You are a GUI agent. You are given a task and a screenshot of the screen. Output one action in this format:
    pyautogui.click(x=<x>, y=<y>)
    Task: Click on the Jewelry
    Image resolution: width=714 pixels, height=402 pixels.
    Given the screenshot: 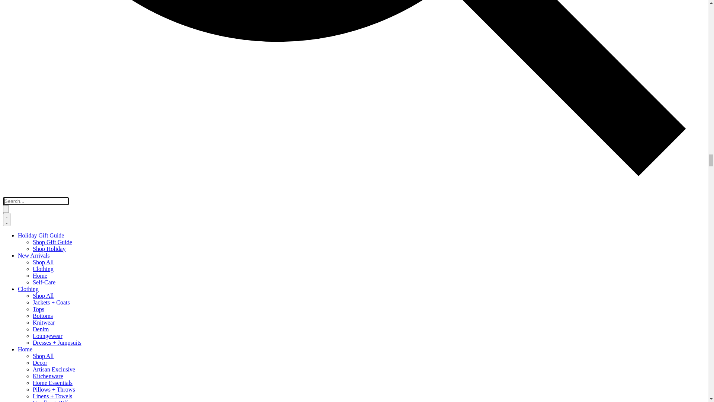 What is the action you would take?
    pyautogui.click(x=14, y=303)
    